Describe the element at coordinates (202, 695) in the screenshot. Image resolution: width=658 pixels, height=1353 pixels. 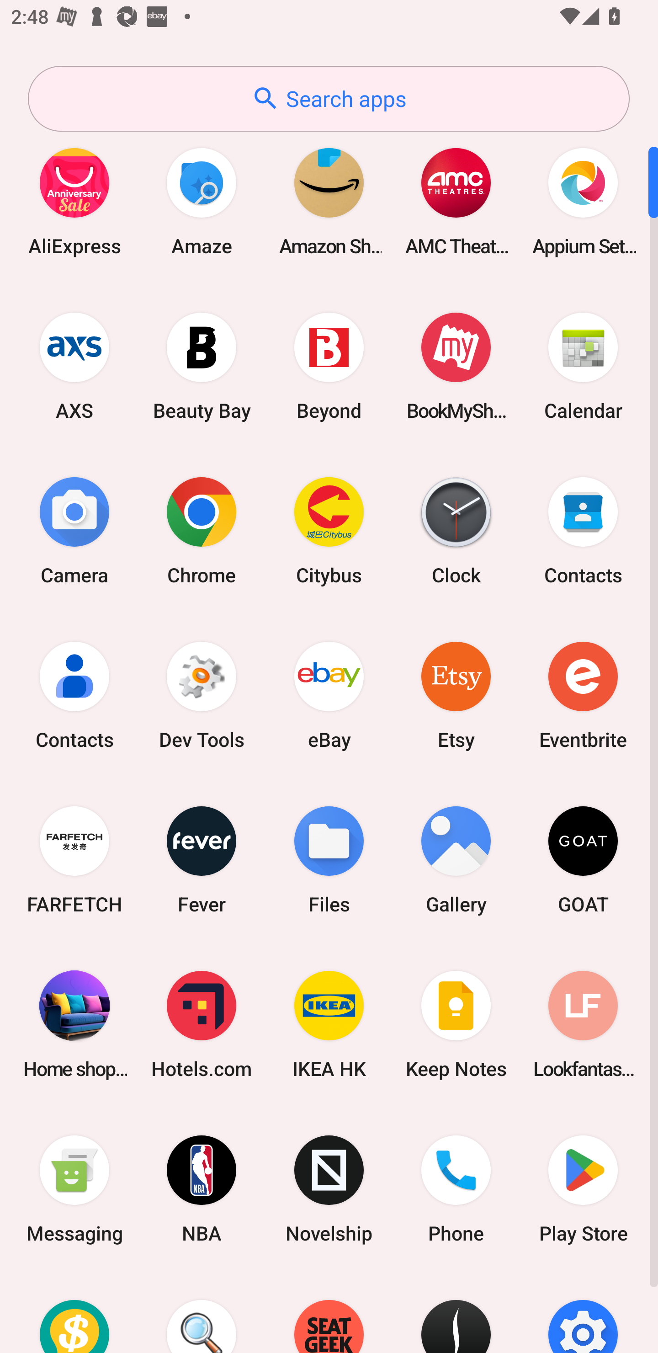
I see `Dev Tools` at that location.